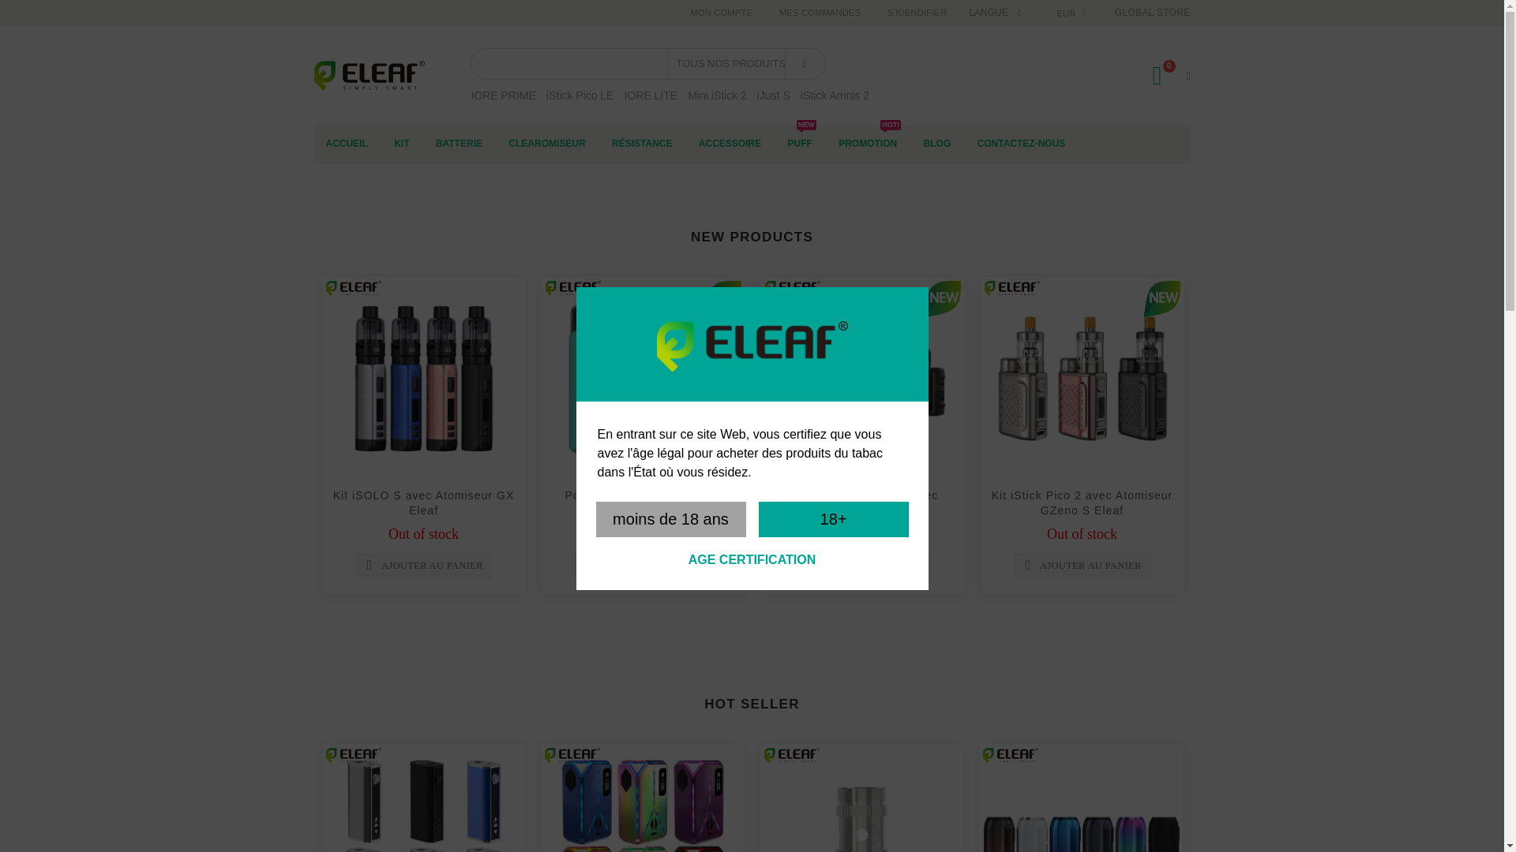  I want to click on MES COMMANDES, so click(820, 13).